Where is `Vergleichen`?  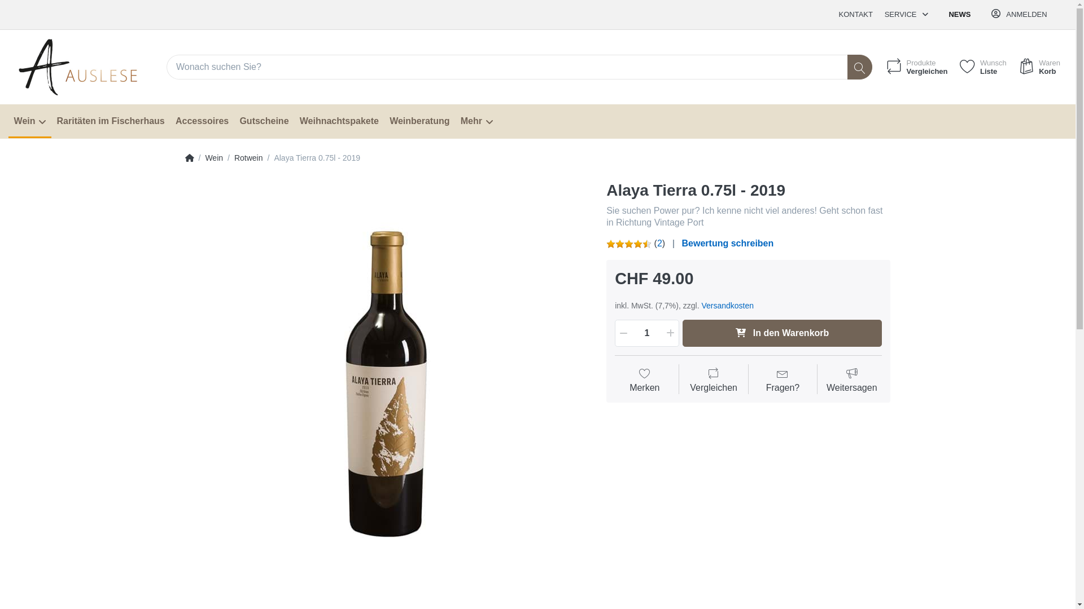 Vergleichen is located at coordinates (714, 381).